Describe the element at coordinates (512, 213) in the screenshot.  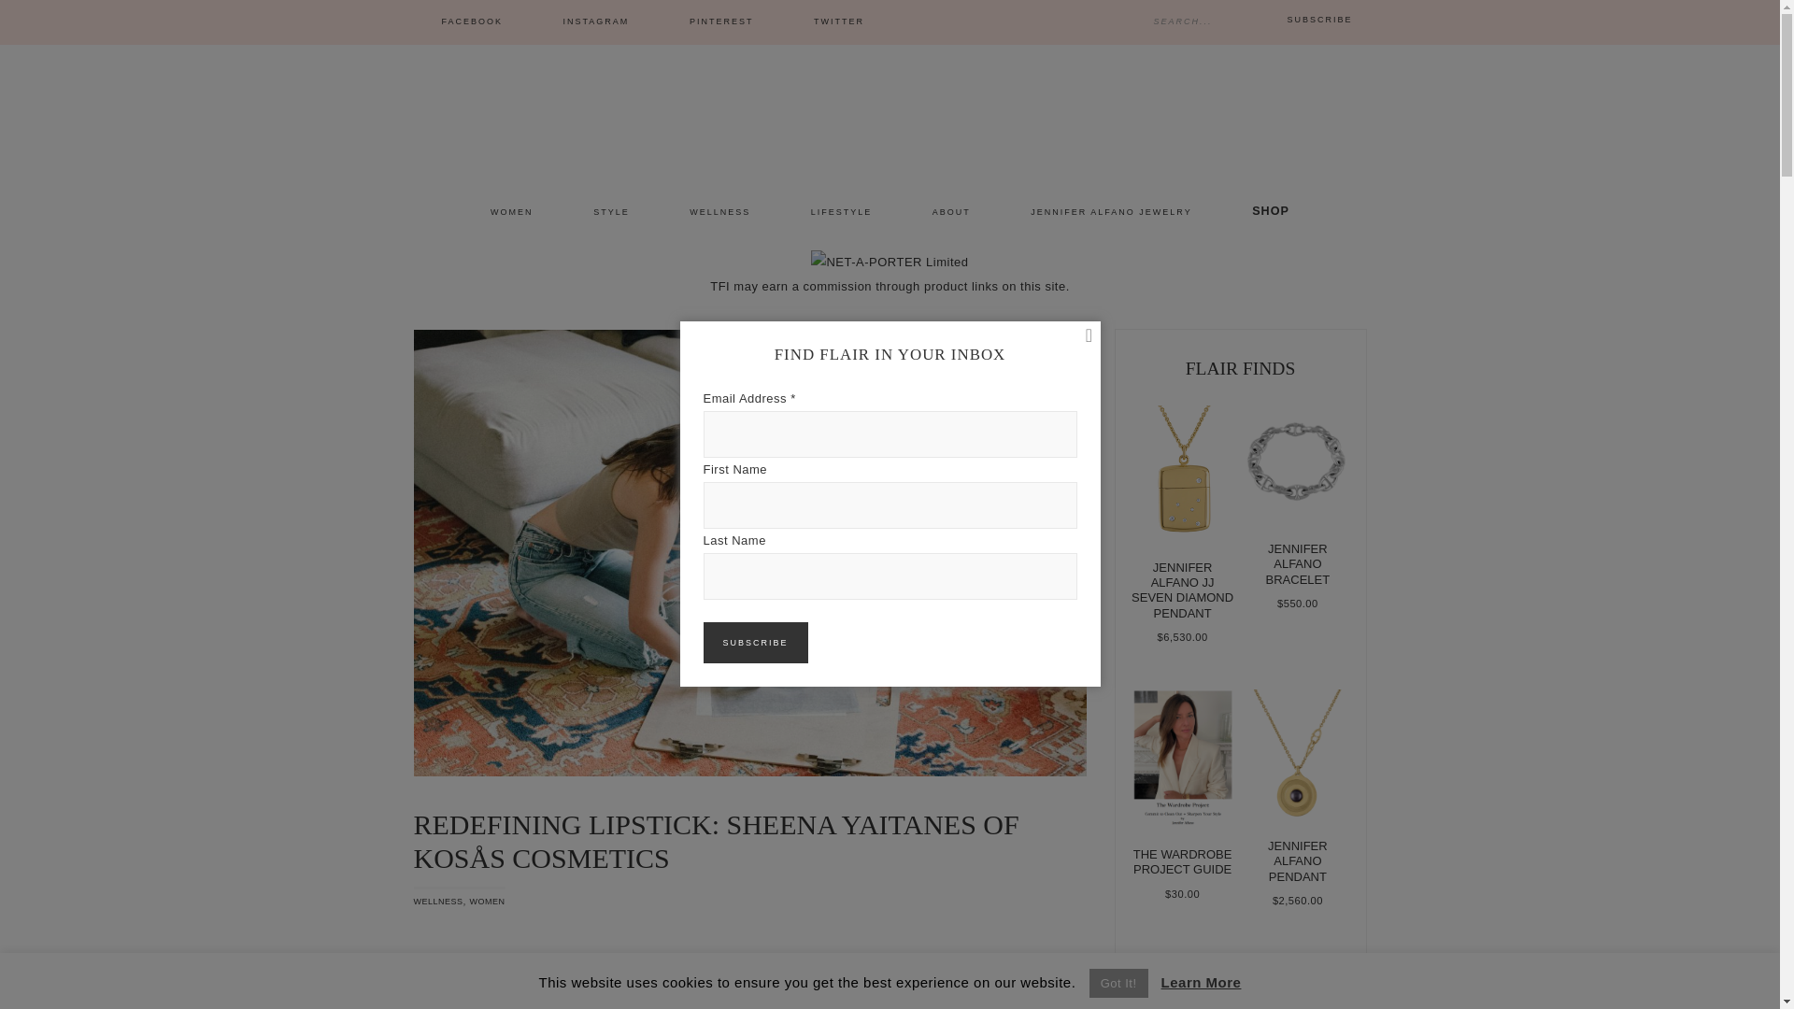
I see `WOMEN` at that location.